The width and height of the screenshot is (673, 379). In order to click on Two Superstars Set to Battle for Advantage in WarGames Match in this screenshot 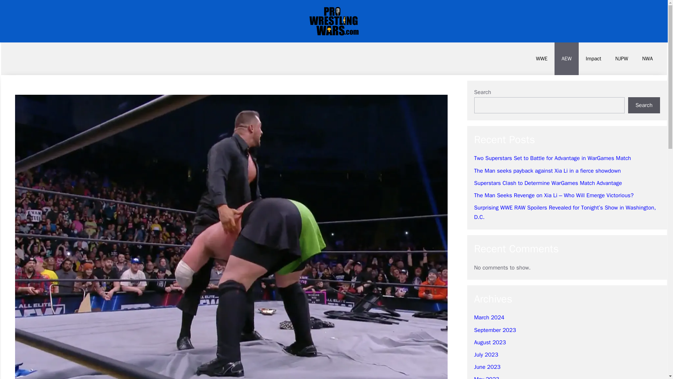, I will do `click(552, 158)`.